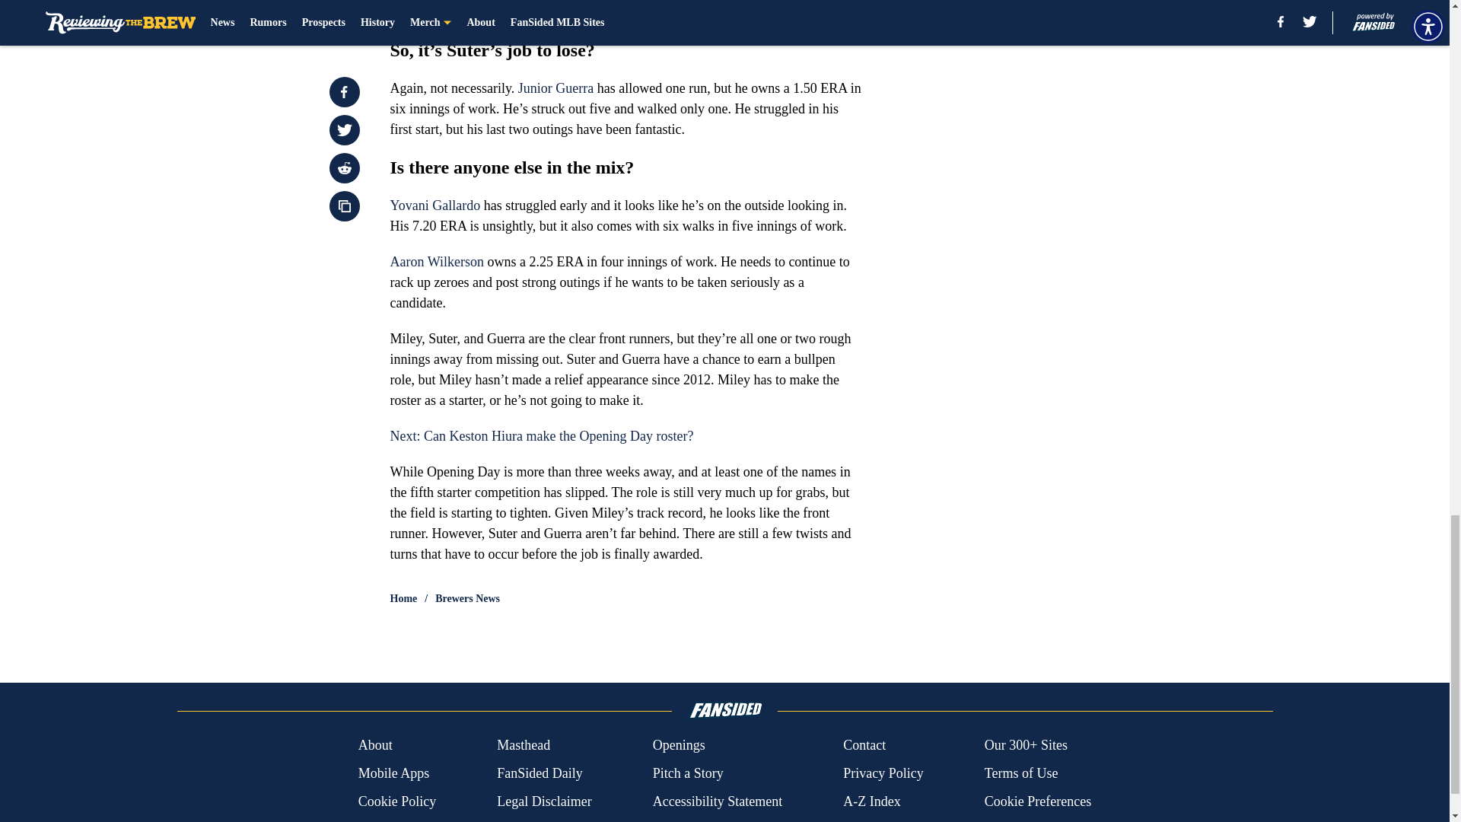 The width and height of the screenshot is (1461, 822). Describe the element at coordinates (435, 205) in the screenshot. I see `Yovani Gallardo` at that location.